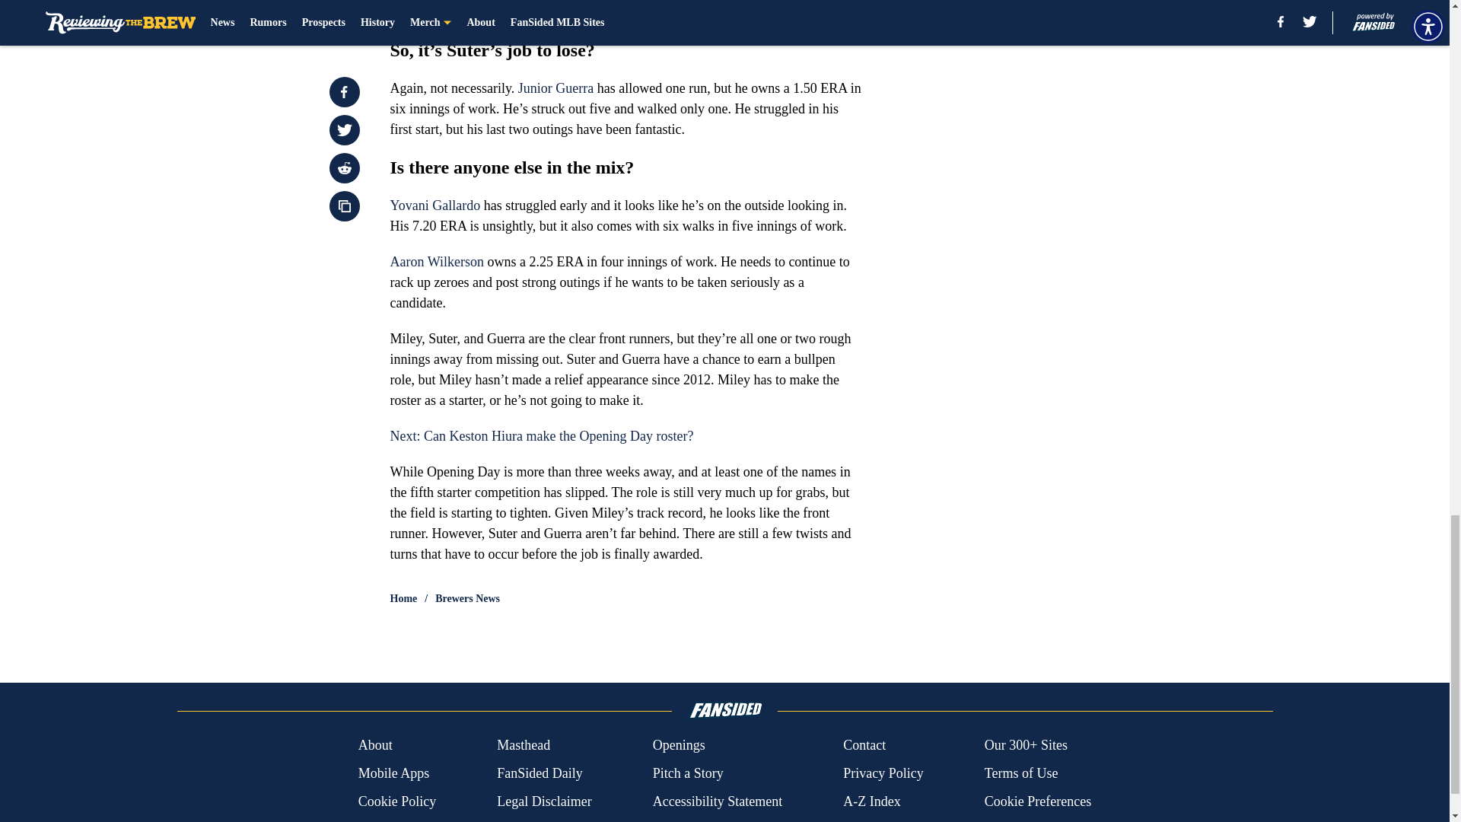 The width and height of the screenshot is (1461, 822). Describe the element at coordinates (435, 205) in the screenshot. I see `Yovani Gallardo` at that location.